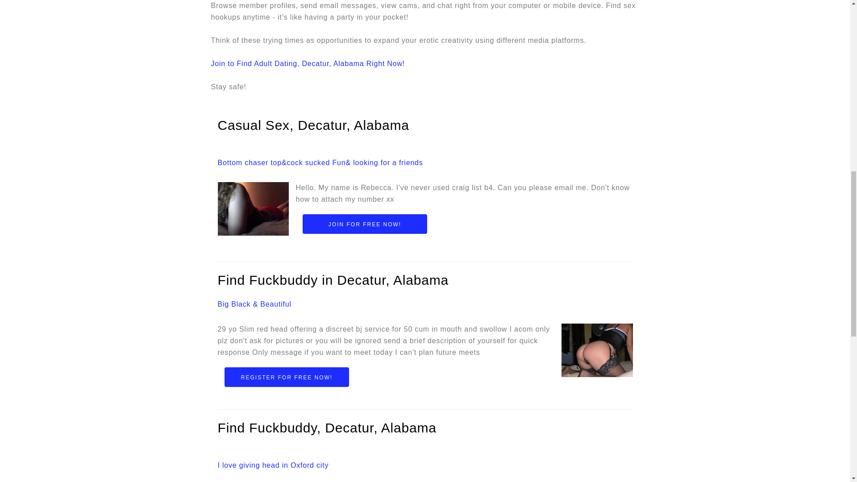 This screenshot has height=482, width=857. What do you see at coordinates (365, 224) in the screenshot?
I see `JOIN FOR FREE NOW!` at bounding box center [365, 224].